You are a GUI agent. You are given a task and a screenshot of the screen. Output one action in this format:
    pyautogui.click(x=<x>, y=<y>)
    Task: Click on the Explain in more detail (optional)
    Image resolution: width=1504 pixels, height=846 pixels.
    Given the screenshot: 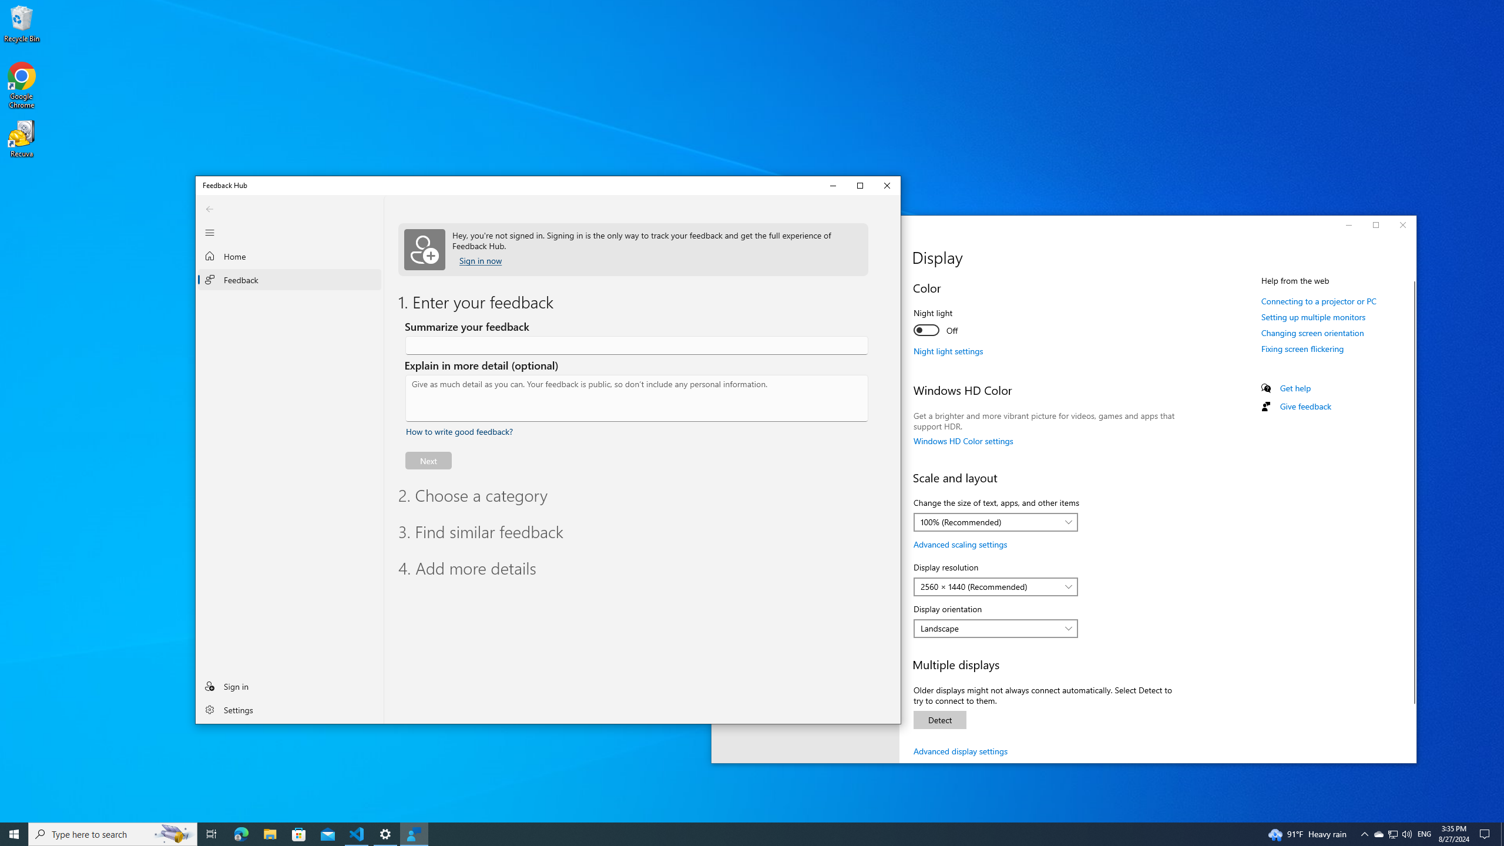 What is the action you would take?
    pyautogui.click(x=637, y=398)
    